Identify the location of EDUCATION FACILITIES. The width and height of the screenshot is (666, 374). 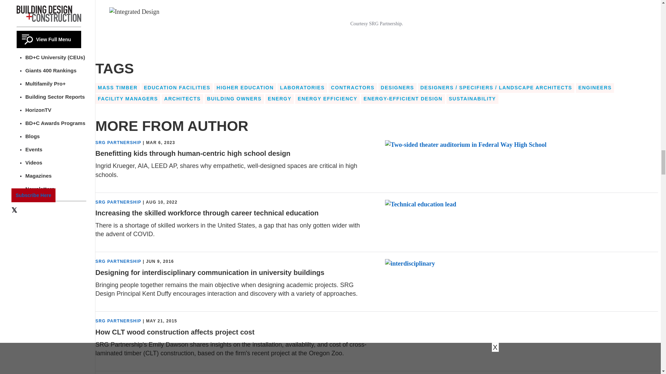
(177, 88).